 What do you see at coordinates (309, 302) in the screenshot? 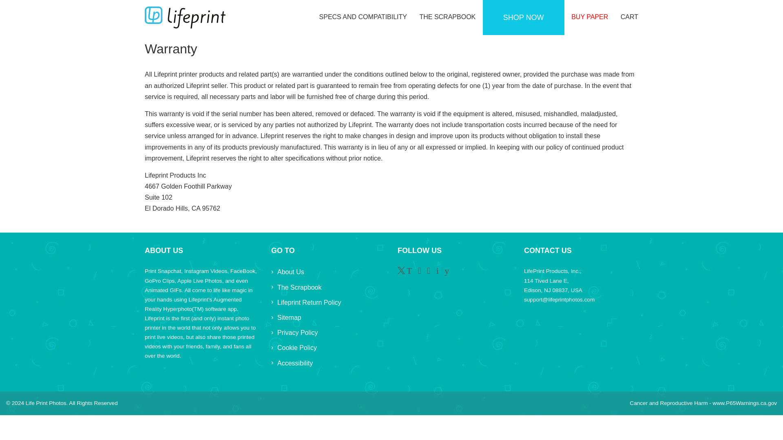
I see `Lifeprint Return Policy` at bounding box center [309, 302].